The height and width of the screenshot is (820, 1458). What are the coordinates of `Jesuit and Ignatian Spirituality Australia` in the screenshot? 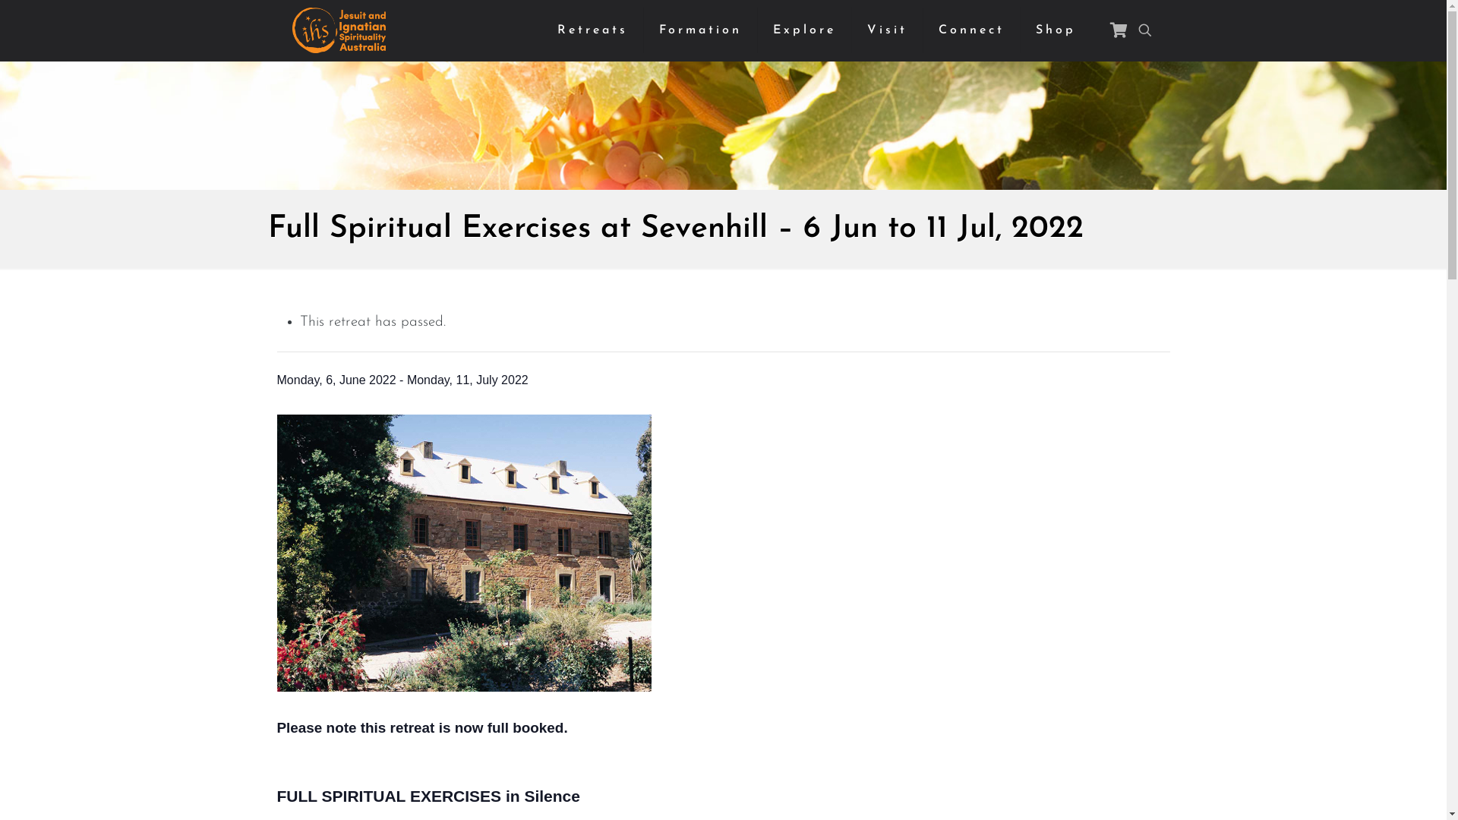 It's located at (338, 30).